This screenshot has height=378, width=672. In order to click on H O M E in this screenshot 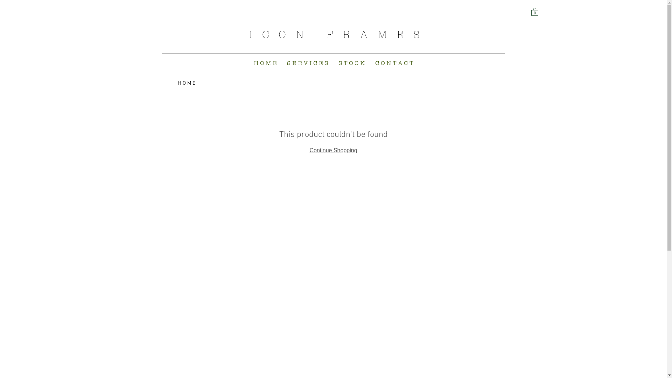, I will do `click(187, 83)`.